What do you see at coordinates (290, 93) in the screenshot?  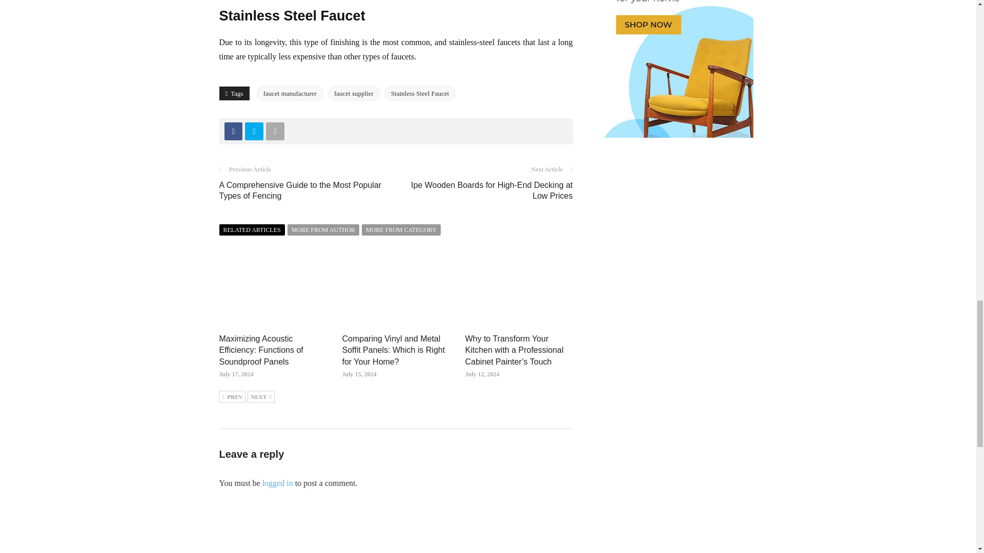 I see `View all posts tagged faucet manufacturer` at bounding box center [290, 93].